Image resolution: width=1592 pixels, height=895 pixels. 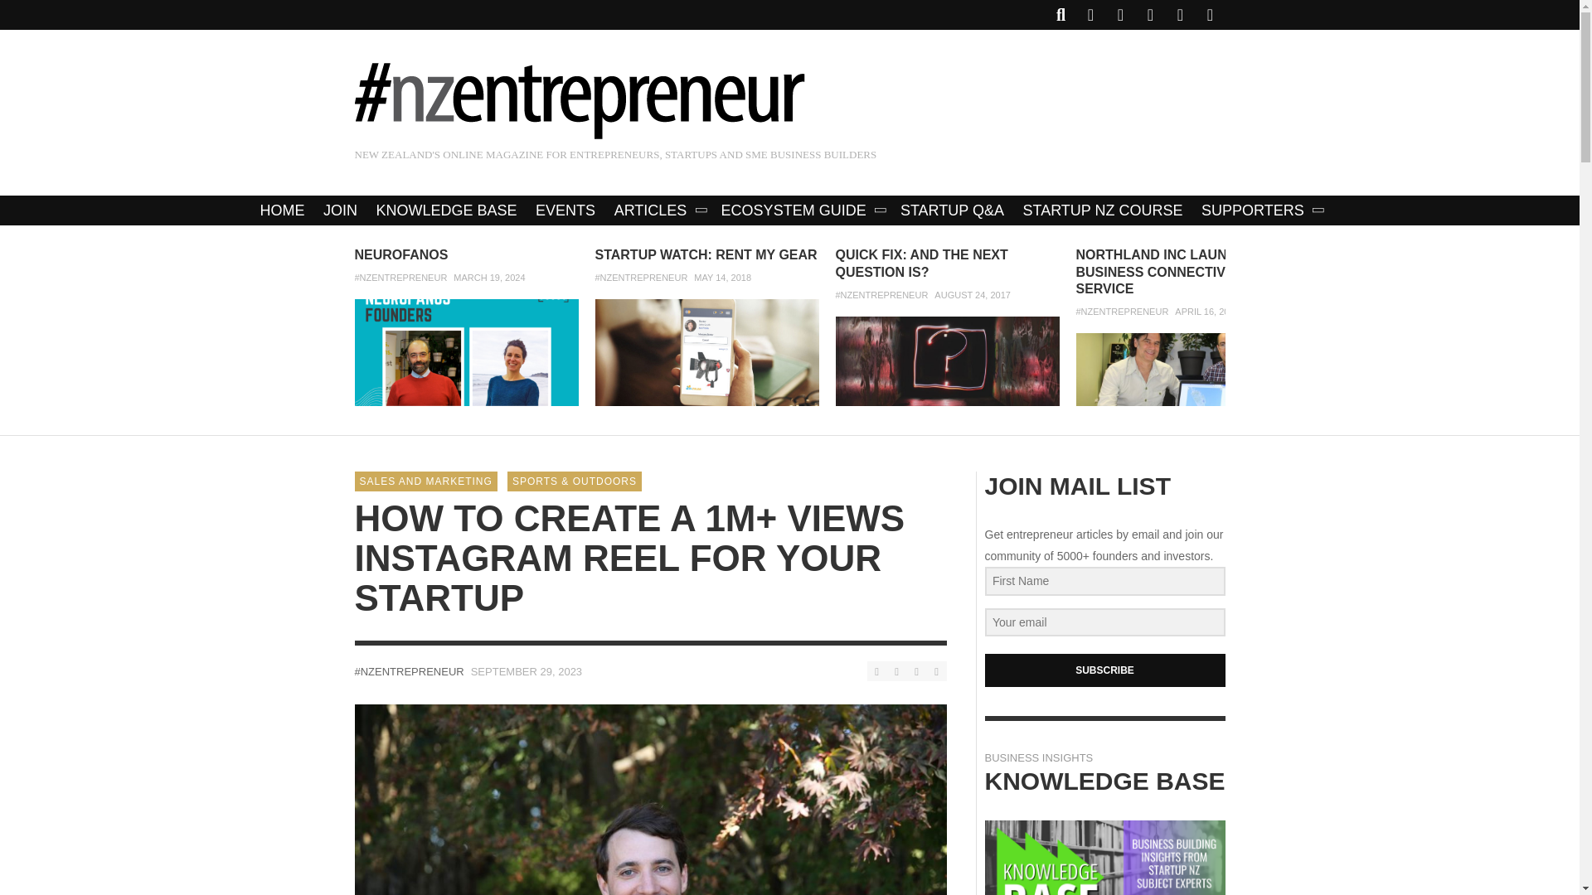 What do you see at coordinates (1187, 272) in the screenshot?
I see `NORTHLAND INC LAUNCHES NEW BUSINESS CONNECTIVITY SERVICE` at bounding box center [1187, 272].